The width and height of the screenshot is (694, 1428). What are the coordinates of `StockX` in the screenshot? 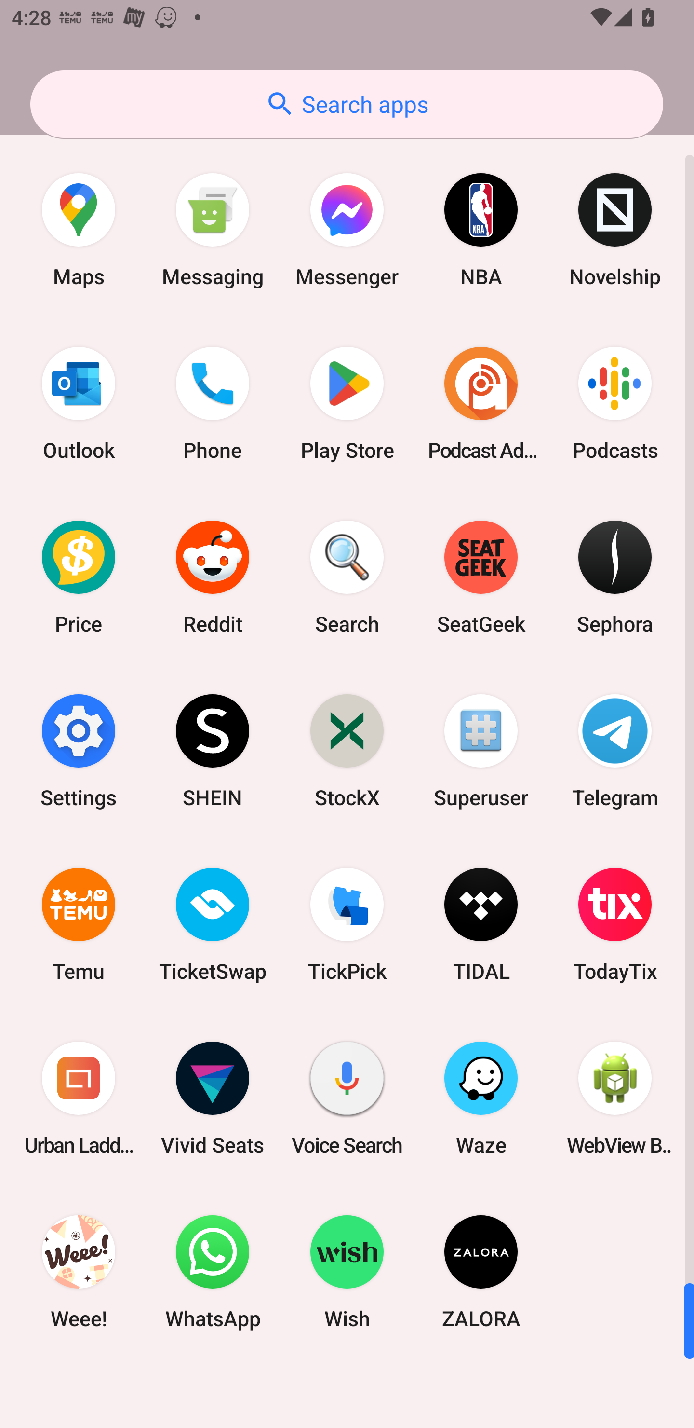 It's located at (347, 750).